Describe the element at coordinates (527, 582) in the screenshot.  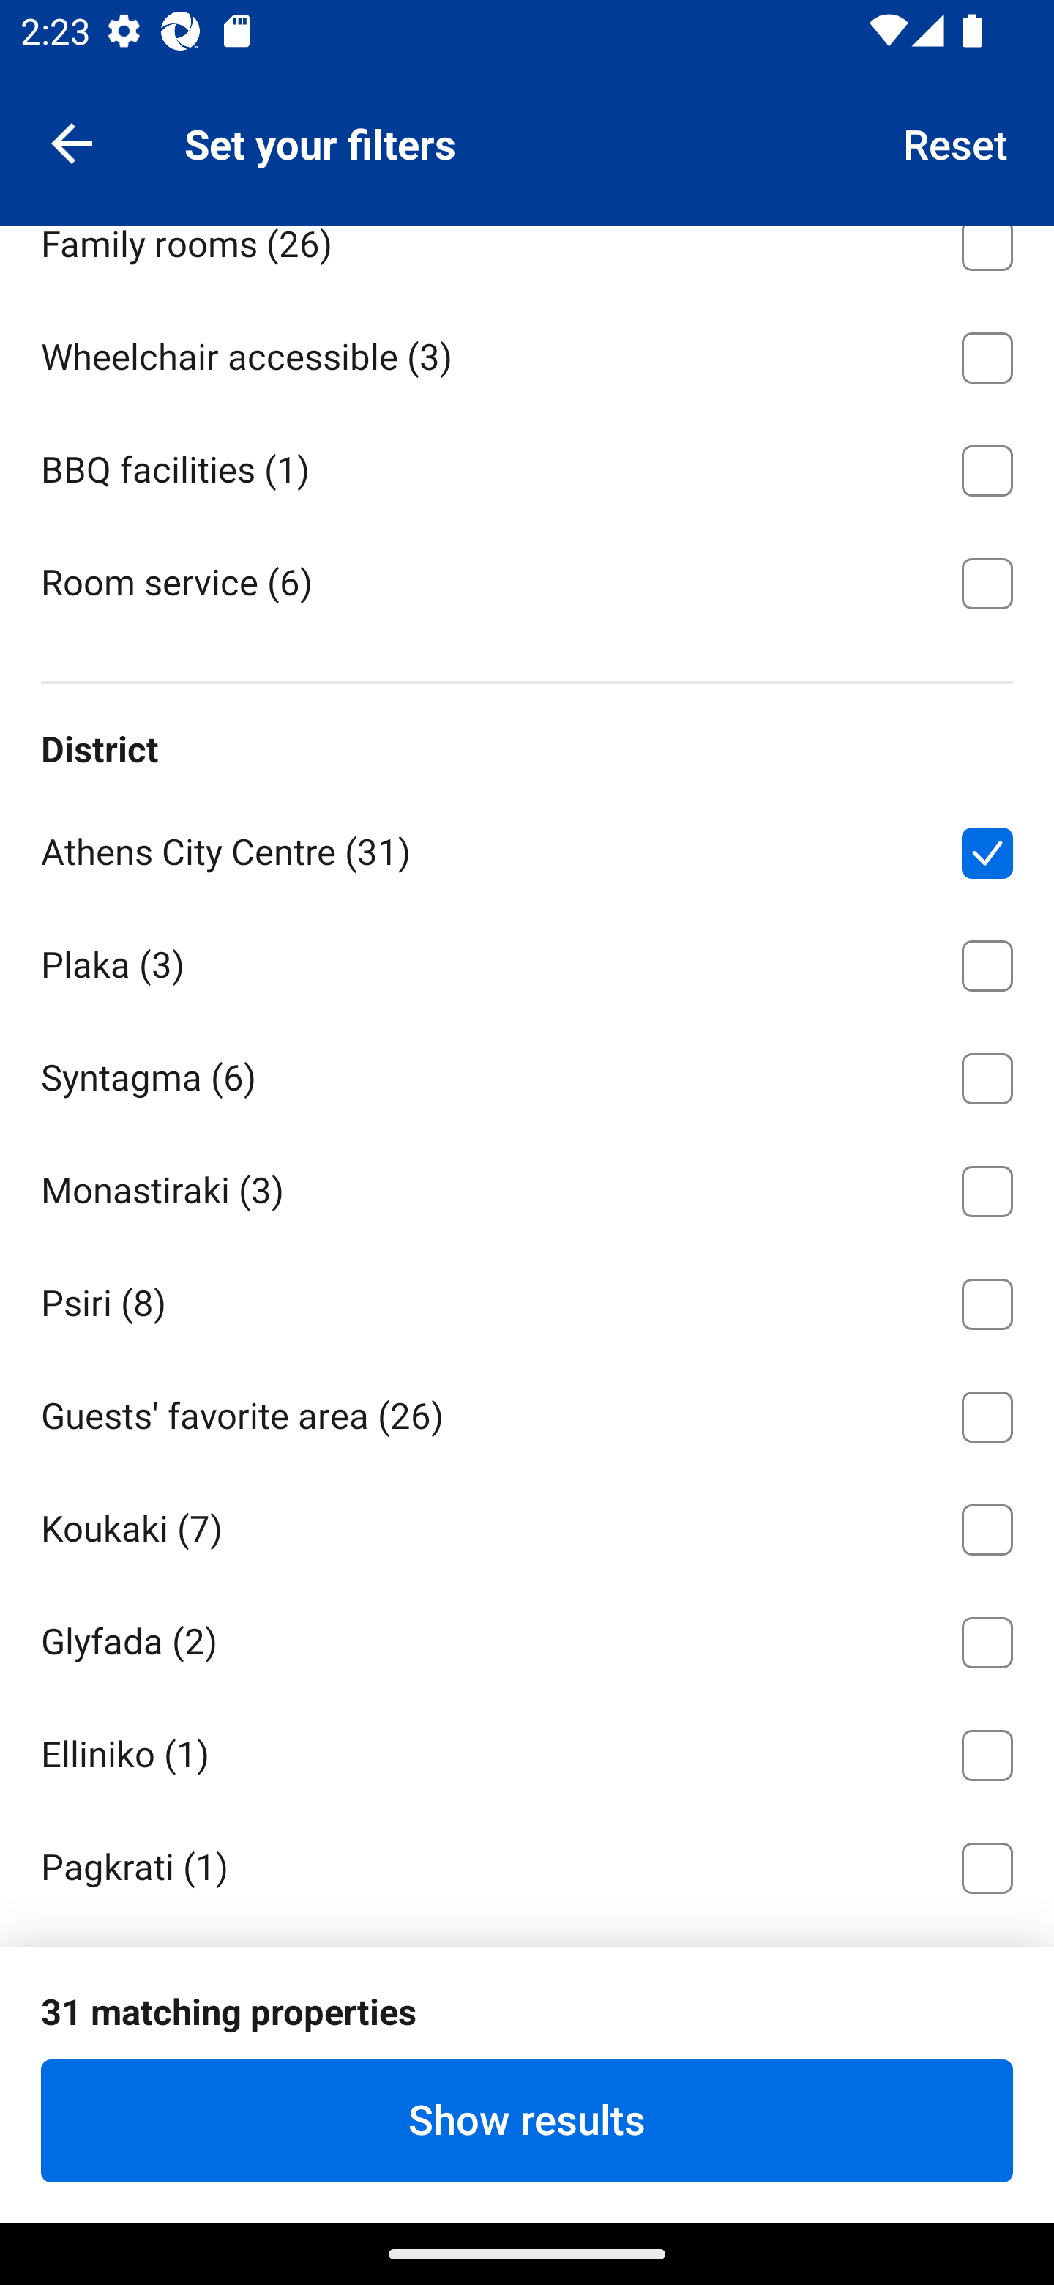
I see `Room service ⁦(6)` at that location.